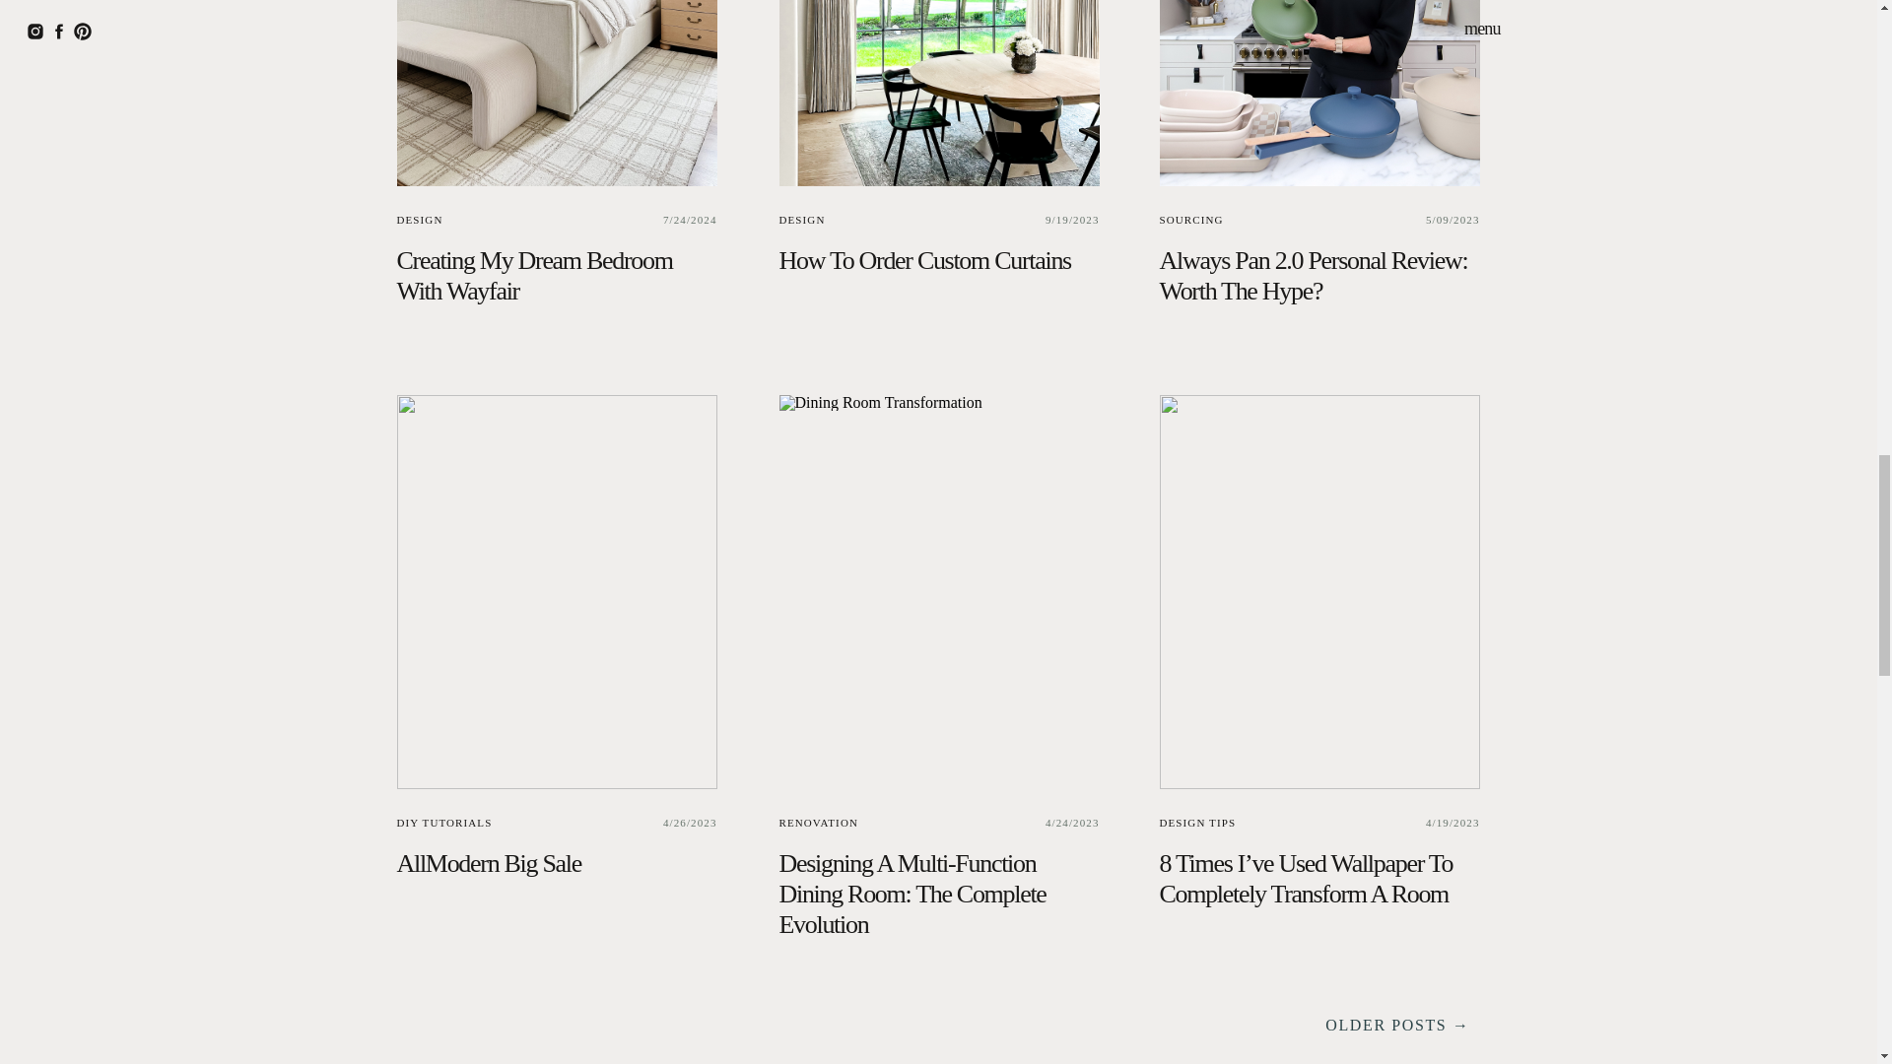 The width and height of the screenshot is (1892, 1064). I want to click on SOURCING, so click(1190, 219).